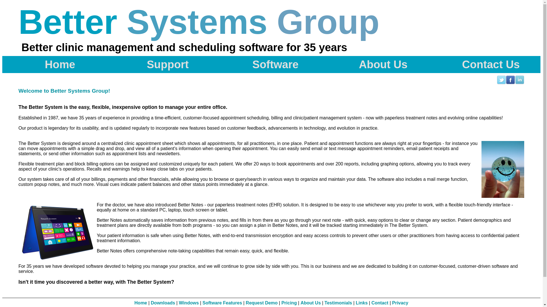  I want to click on Privacy, so click(400, 303).